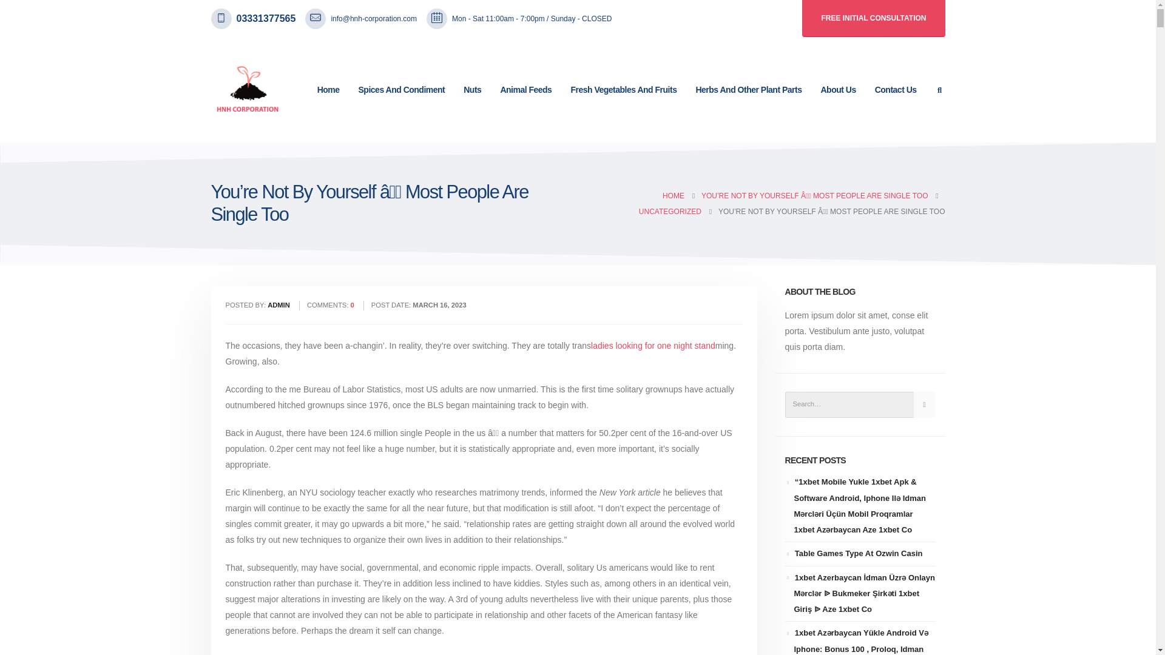 This screenshot has height=655, width=1165. I want to click on Go to Home Page, so click(674, 195).